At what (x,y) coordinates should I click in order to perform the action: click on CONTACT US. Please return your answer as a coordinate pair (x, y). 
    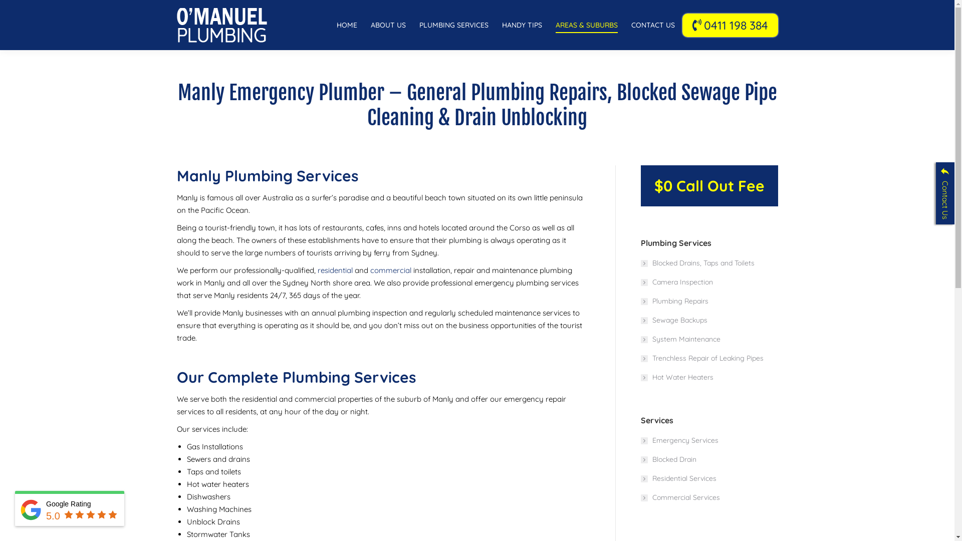
    Looking at the image, I should click on (653, 25).